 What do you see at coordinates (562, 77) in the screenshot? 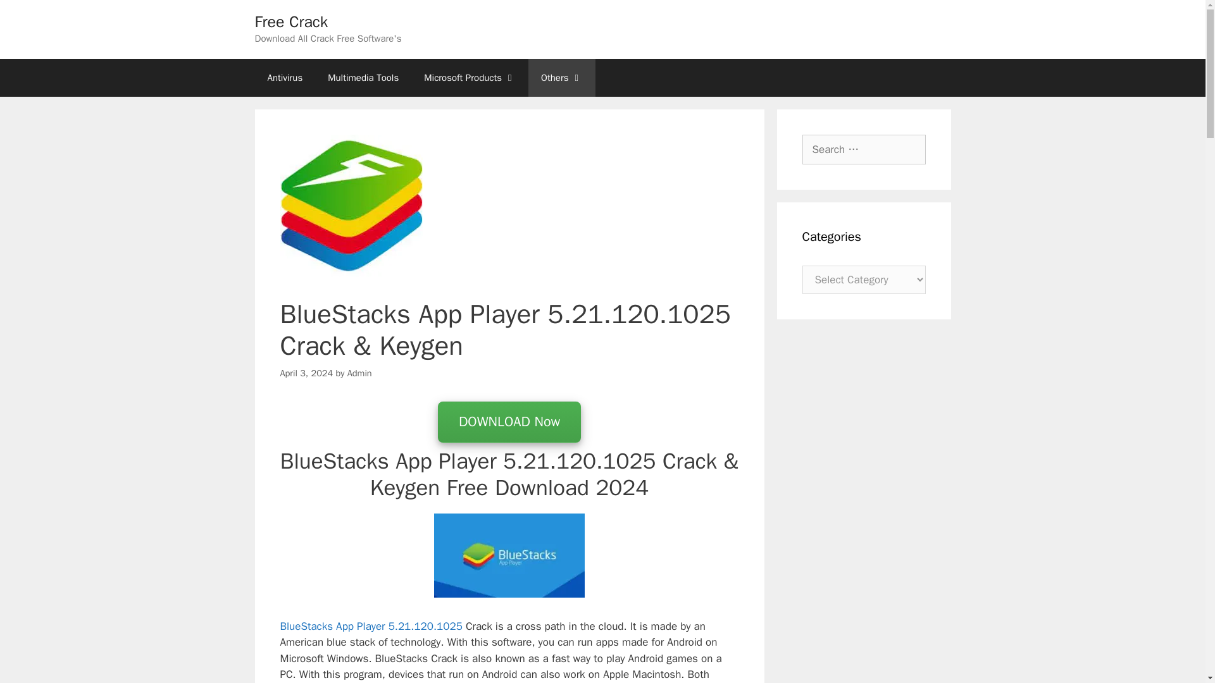
I see `Others` at bounding box center [562, 77].